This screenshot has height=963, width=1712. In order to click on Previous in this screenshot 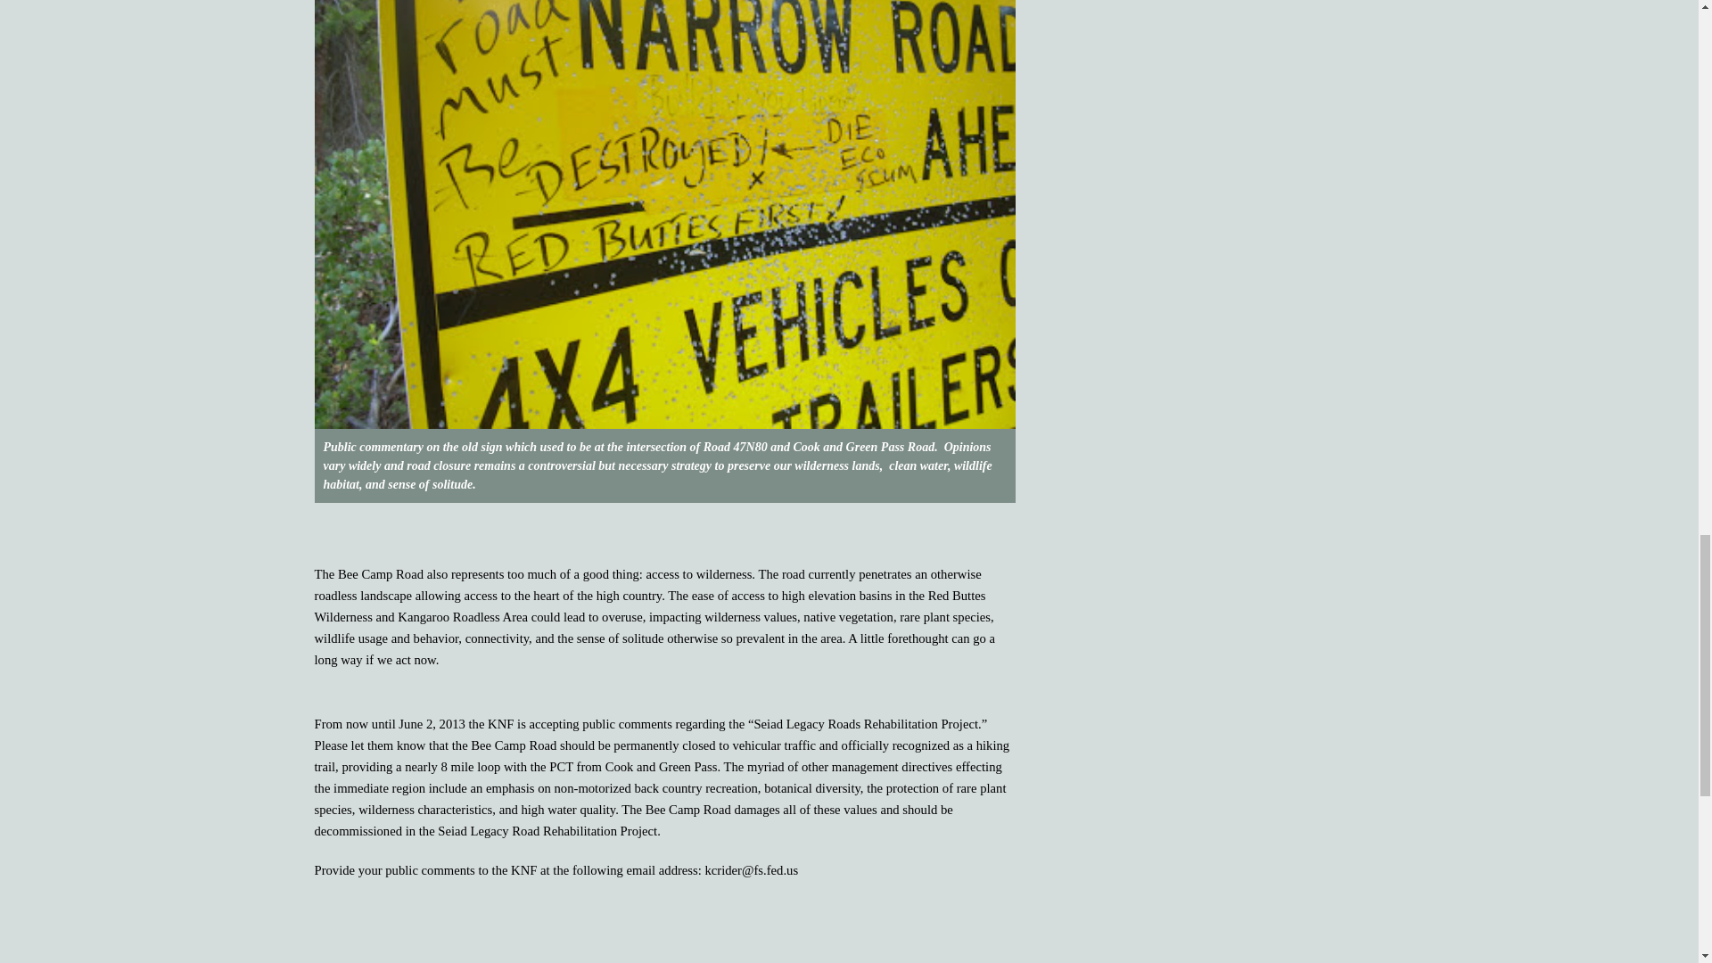, I will do `click(352, 959)`.